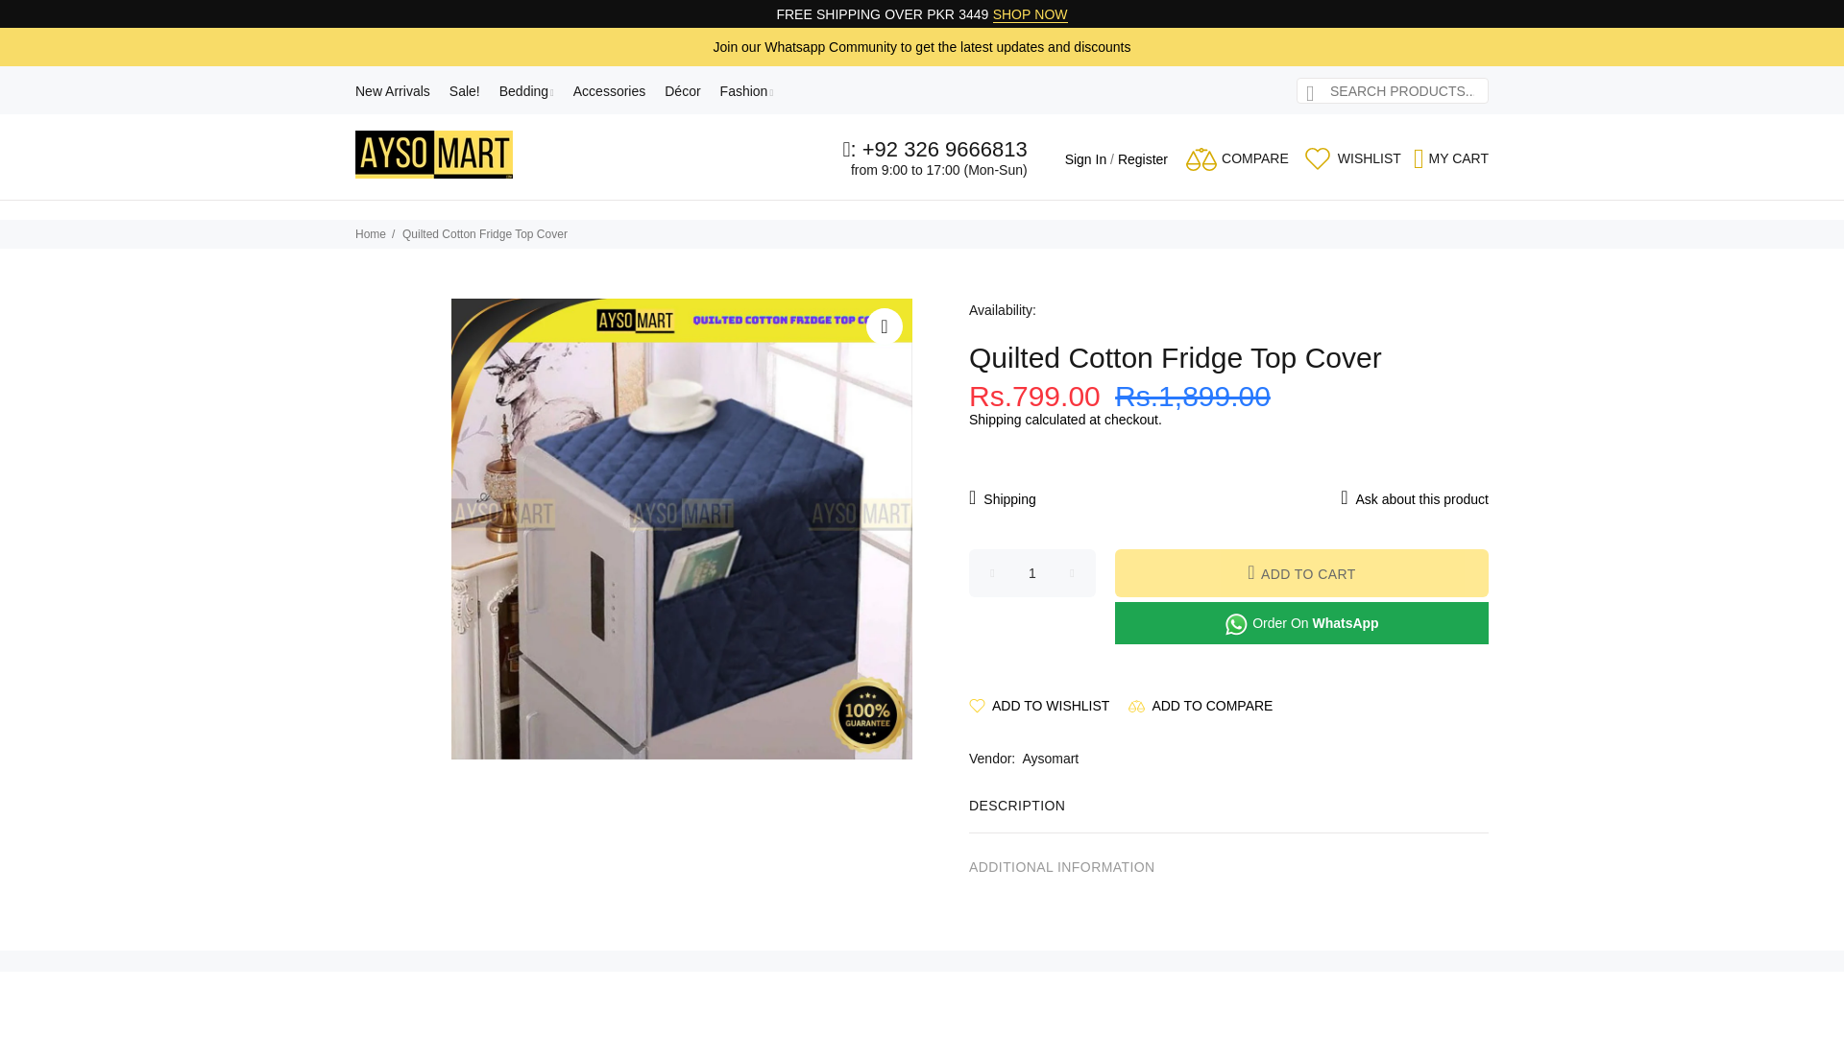  I want to click on Sale!, so click(465, 90).